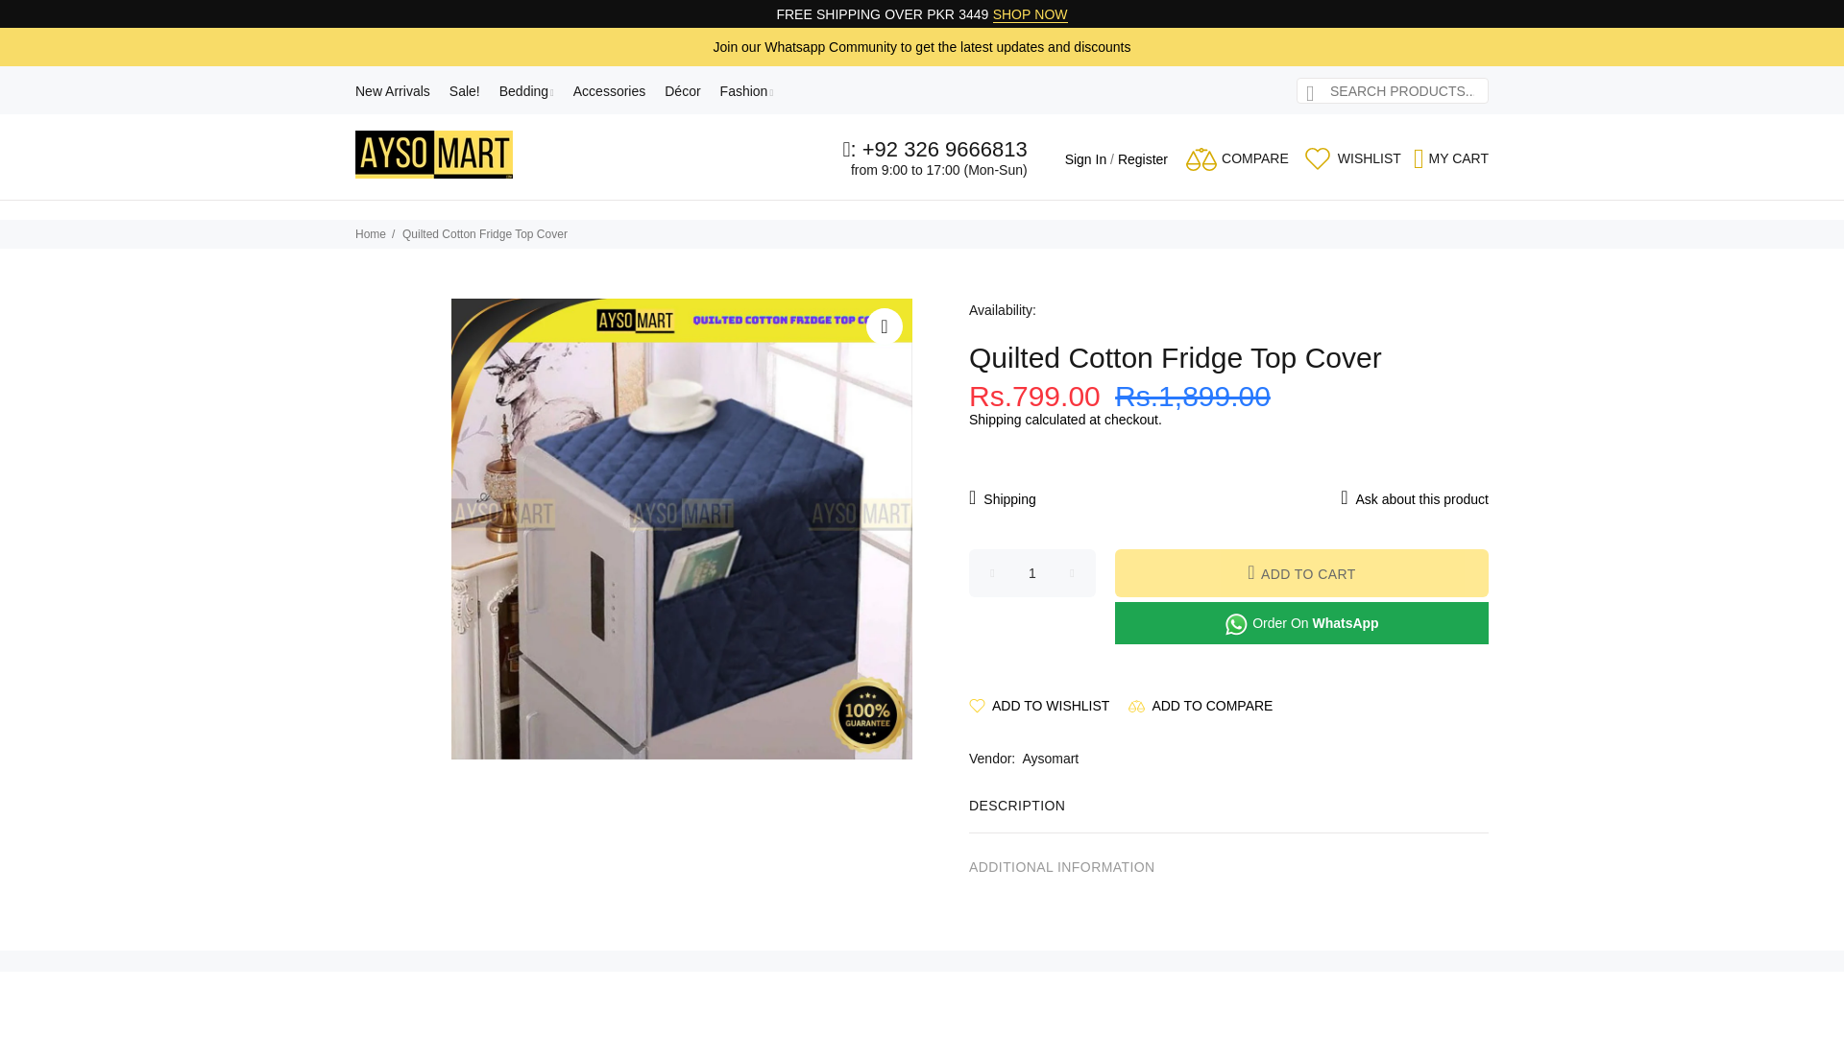  I want to click on Sale!, so click(465, 90).